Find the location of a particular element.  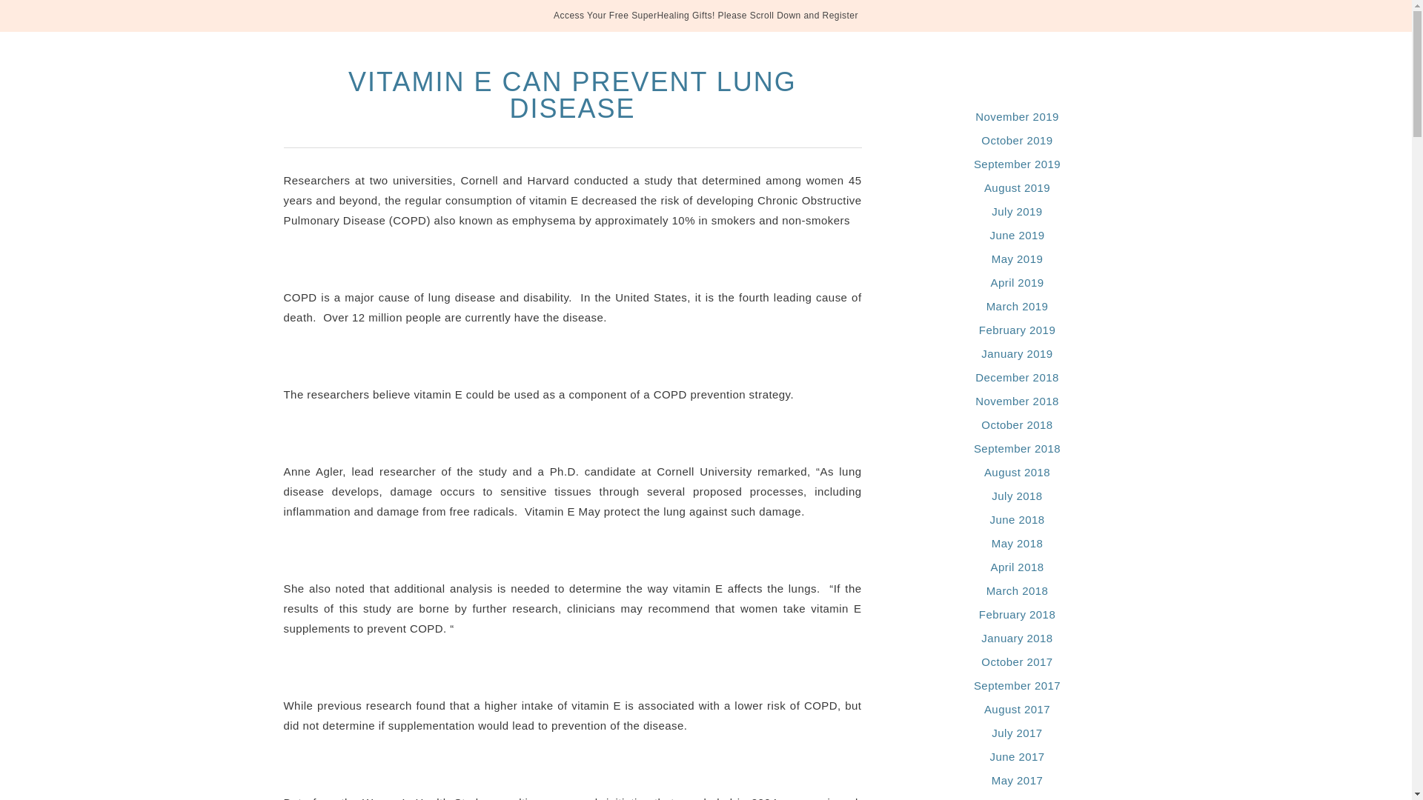

January 2019 is located at coordinates (1017, 353).